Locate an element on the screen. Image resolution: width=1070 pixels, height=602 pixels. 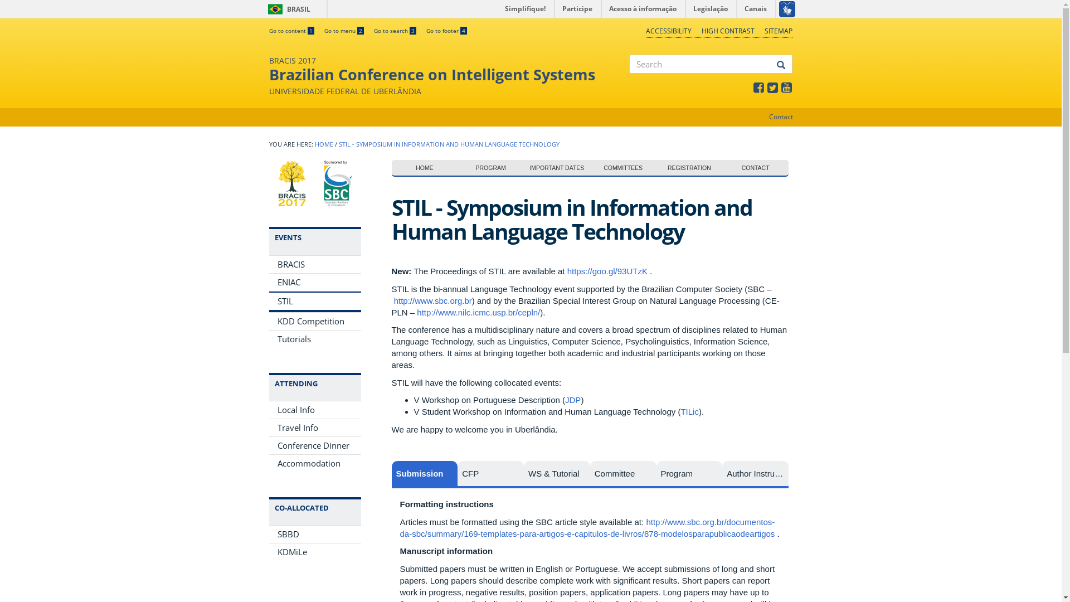
http://www.sbc.org.br is located at coordinates (433, 301).